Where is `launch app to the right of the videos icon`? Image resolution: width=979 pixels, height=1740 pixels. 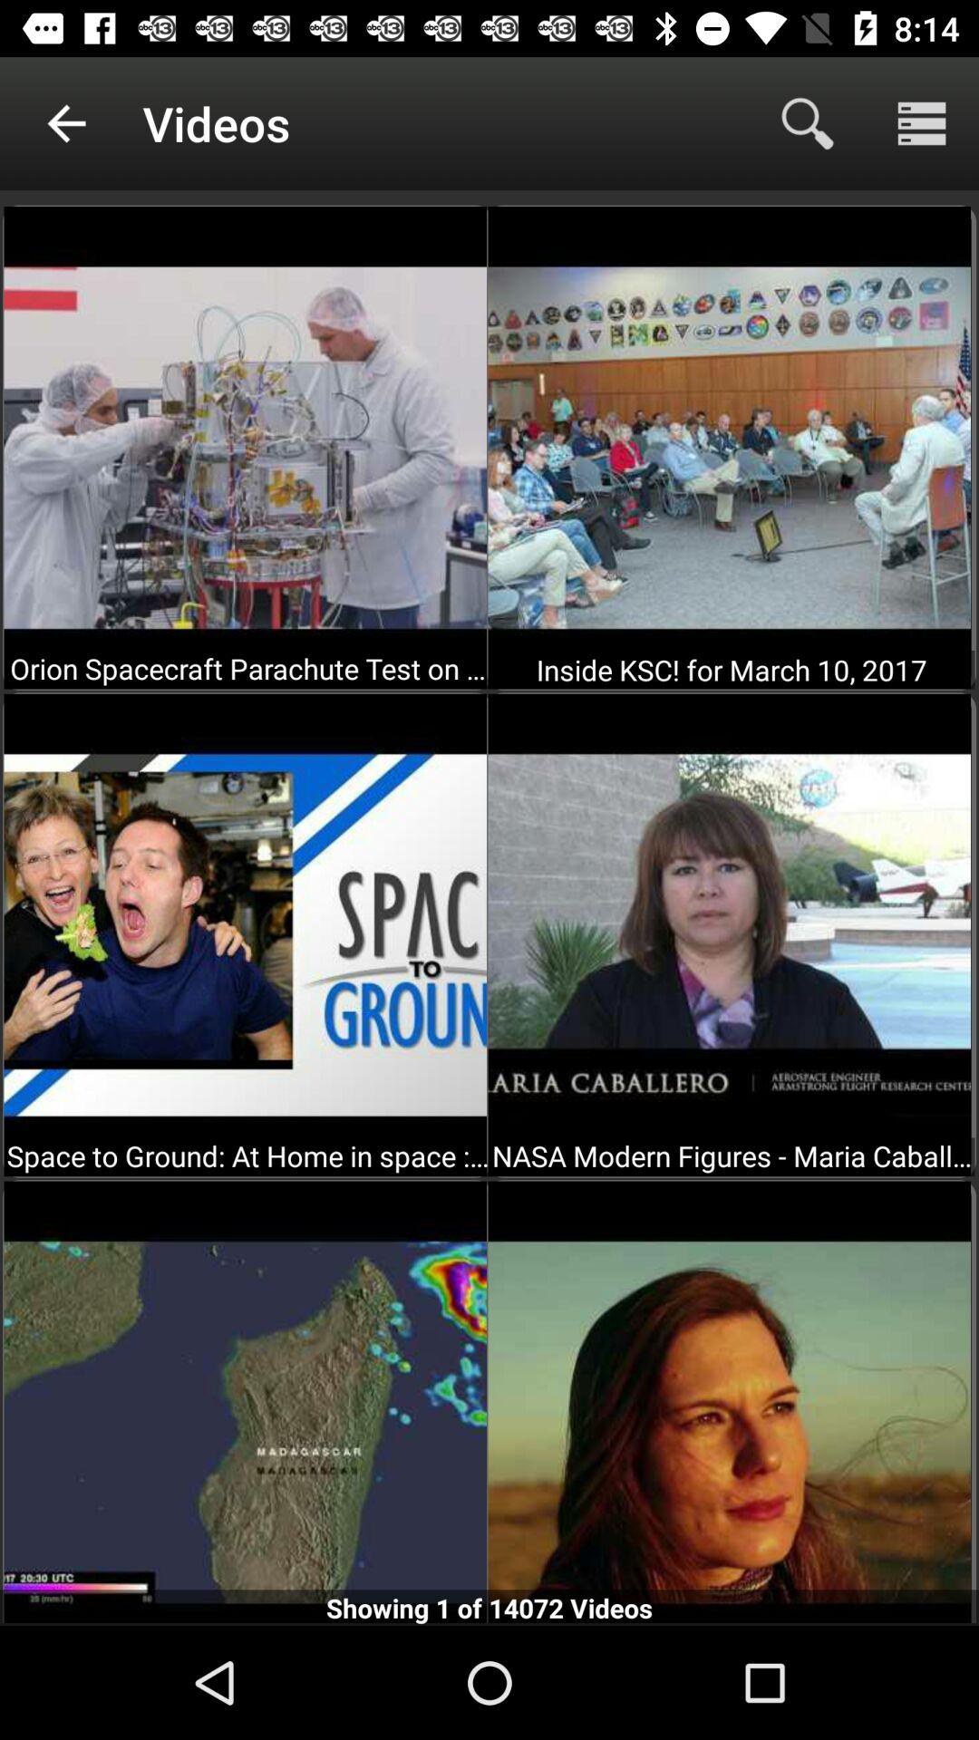
launch app to the right of the videos icon is located at coordinates (807, 123).